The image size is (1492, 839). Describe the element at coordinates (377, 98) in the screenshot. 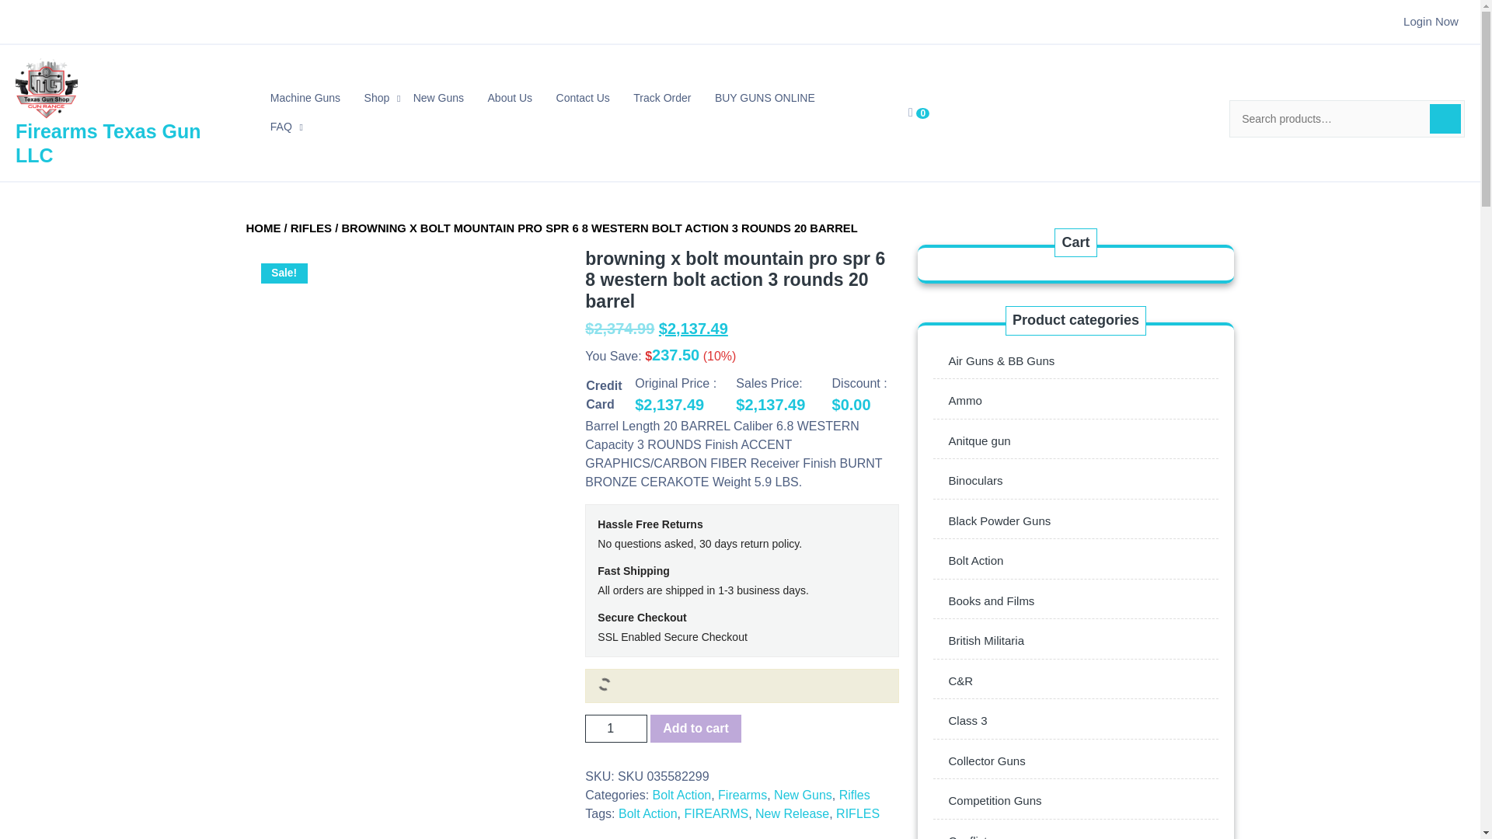

I see `Shop` at that location.